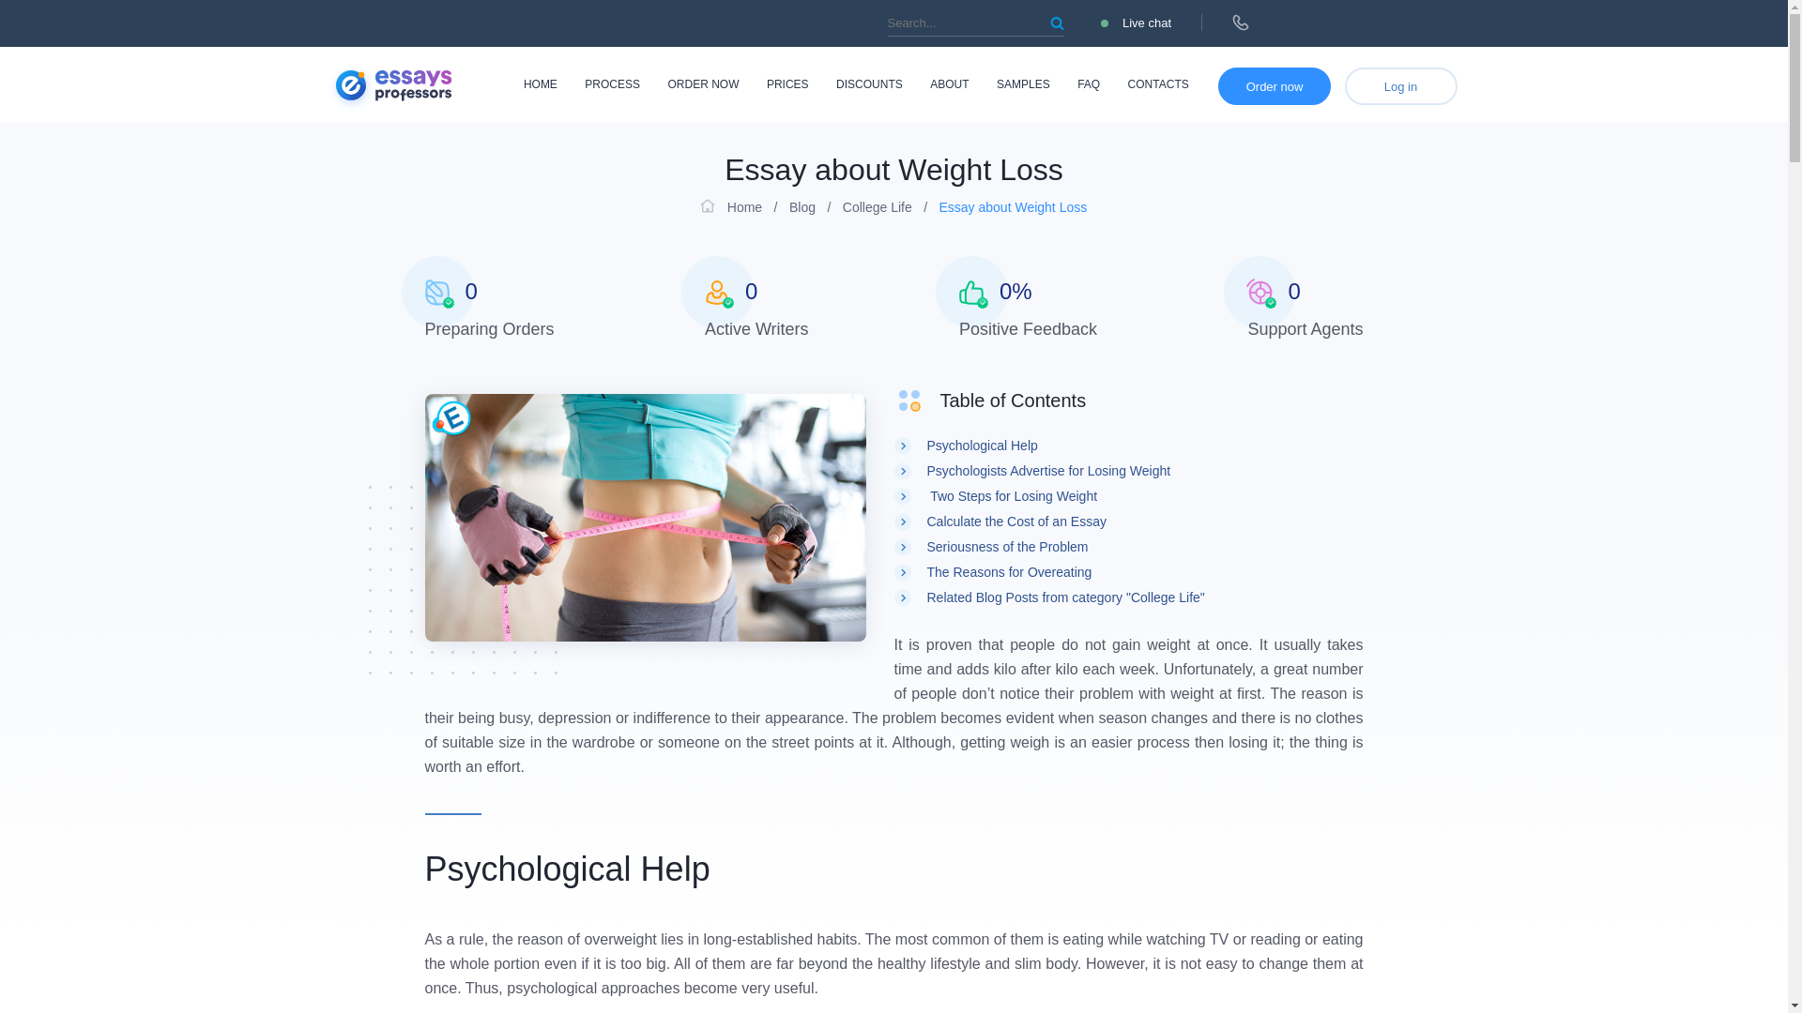  I want to click on DISCOUNTS, so click(869, 84).